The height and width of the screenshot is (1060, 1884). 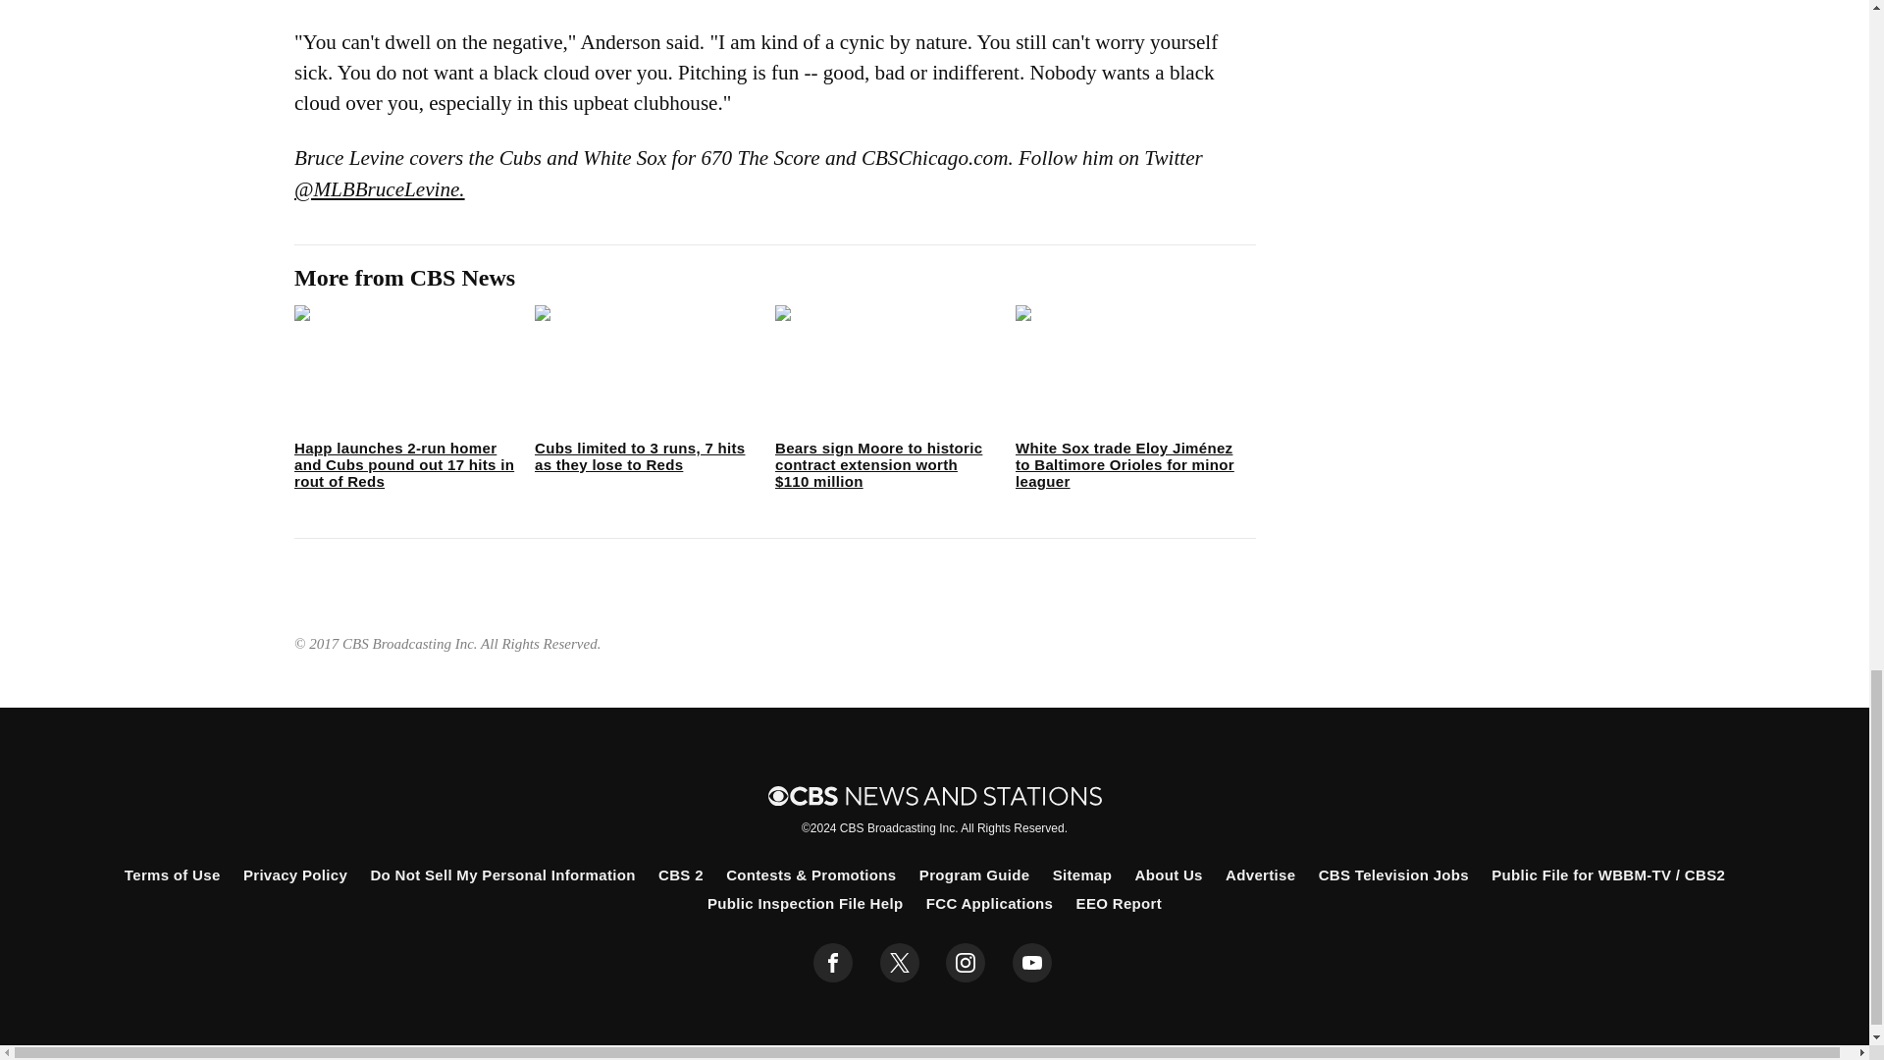 I want to click on youtube, so click(x=1032, y=963).